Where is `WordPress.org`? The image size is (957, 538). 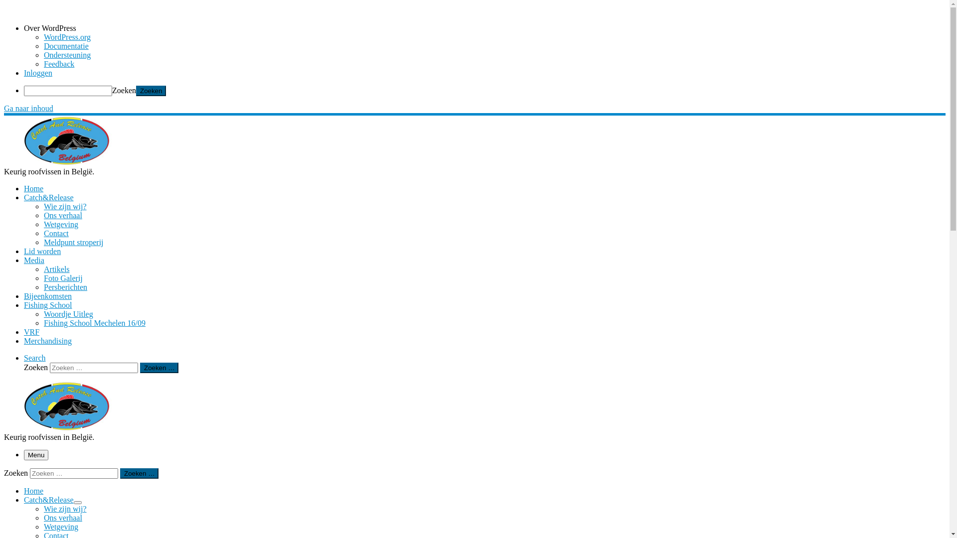 WordPress.org is located at coordinates (67, 37).